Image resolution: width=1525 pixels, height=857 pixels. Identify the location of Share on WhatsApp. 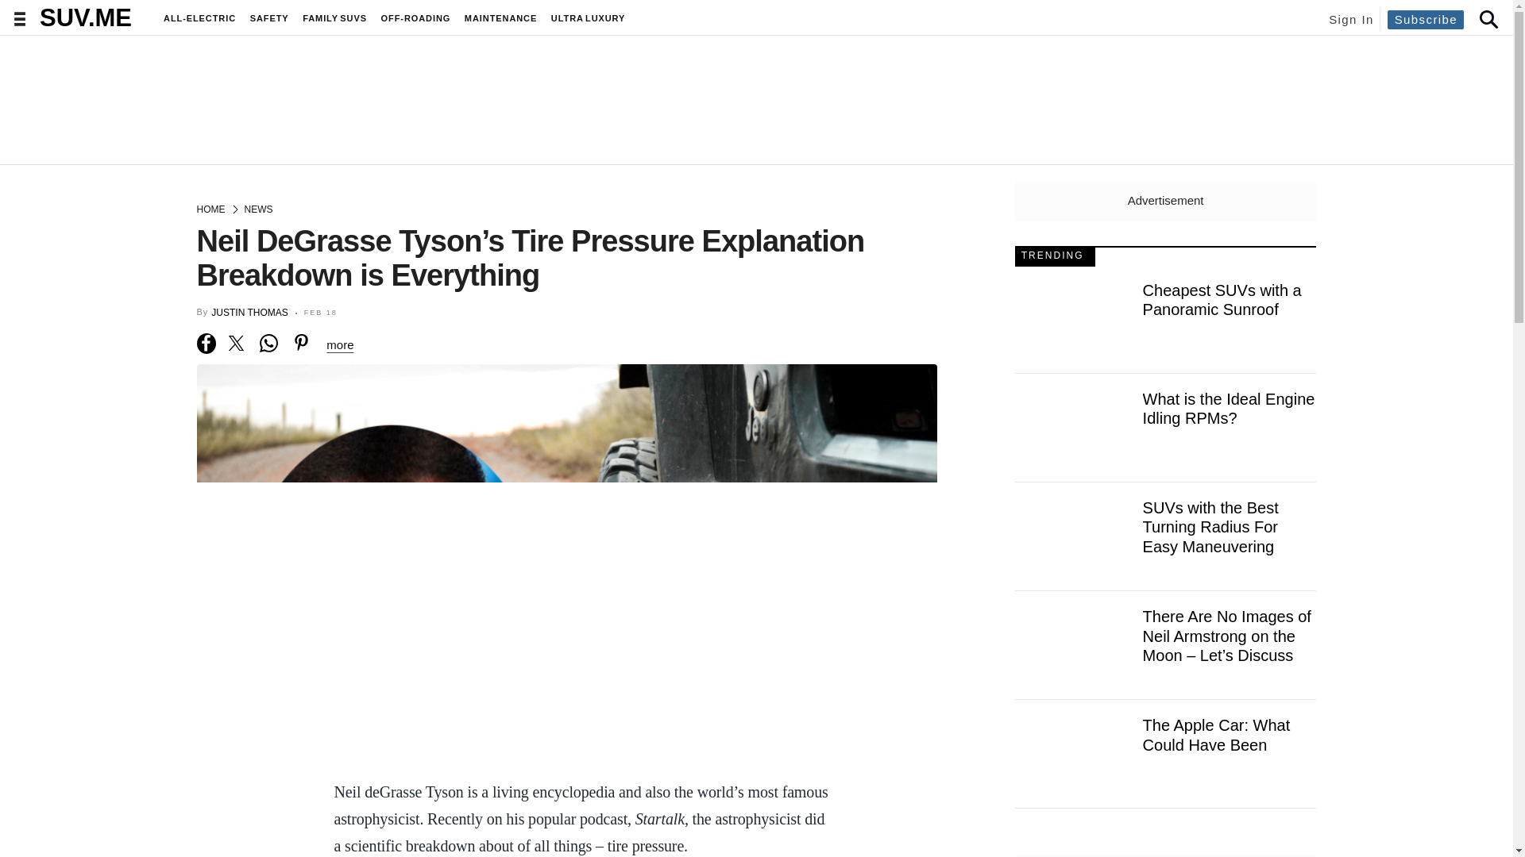
(268, 343).